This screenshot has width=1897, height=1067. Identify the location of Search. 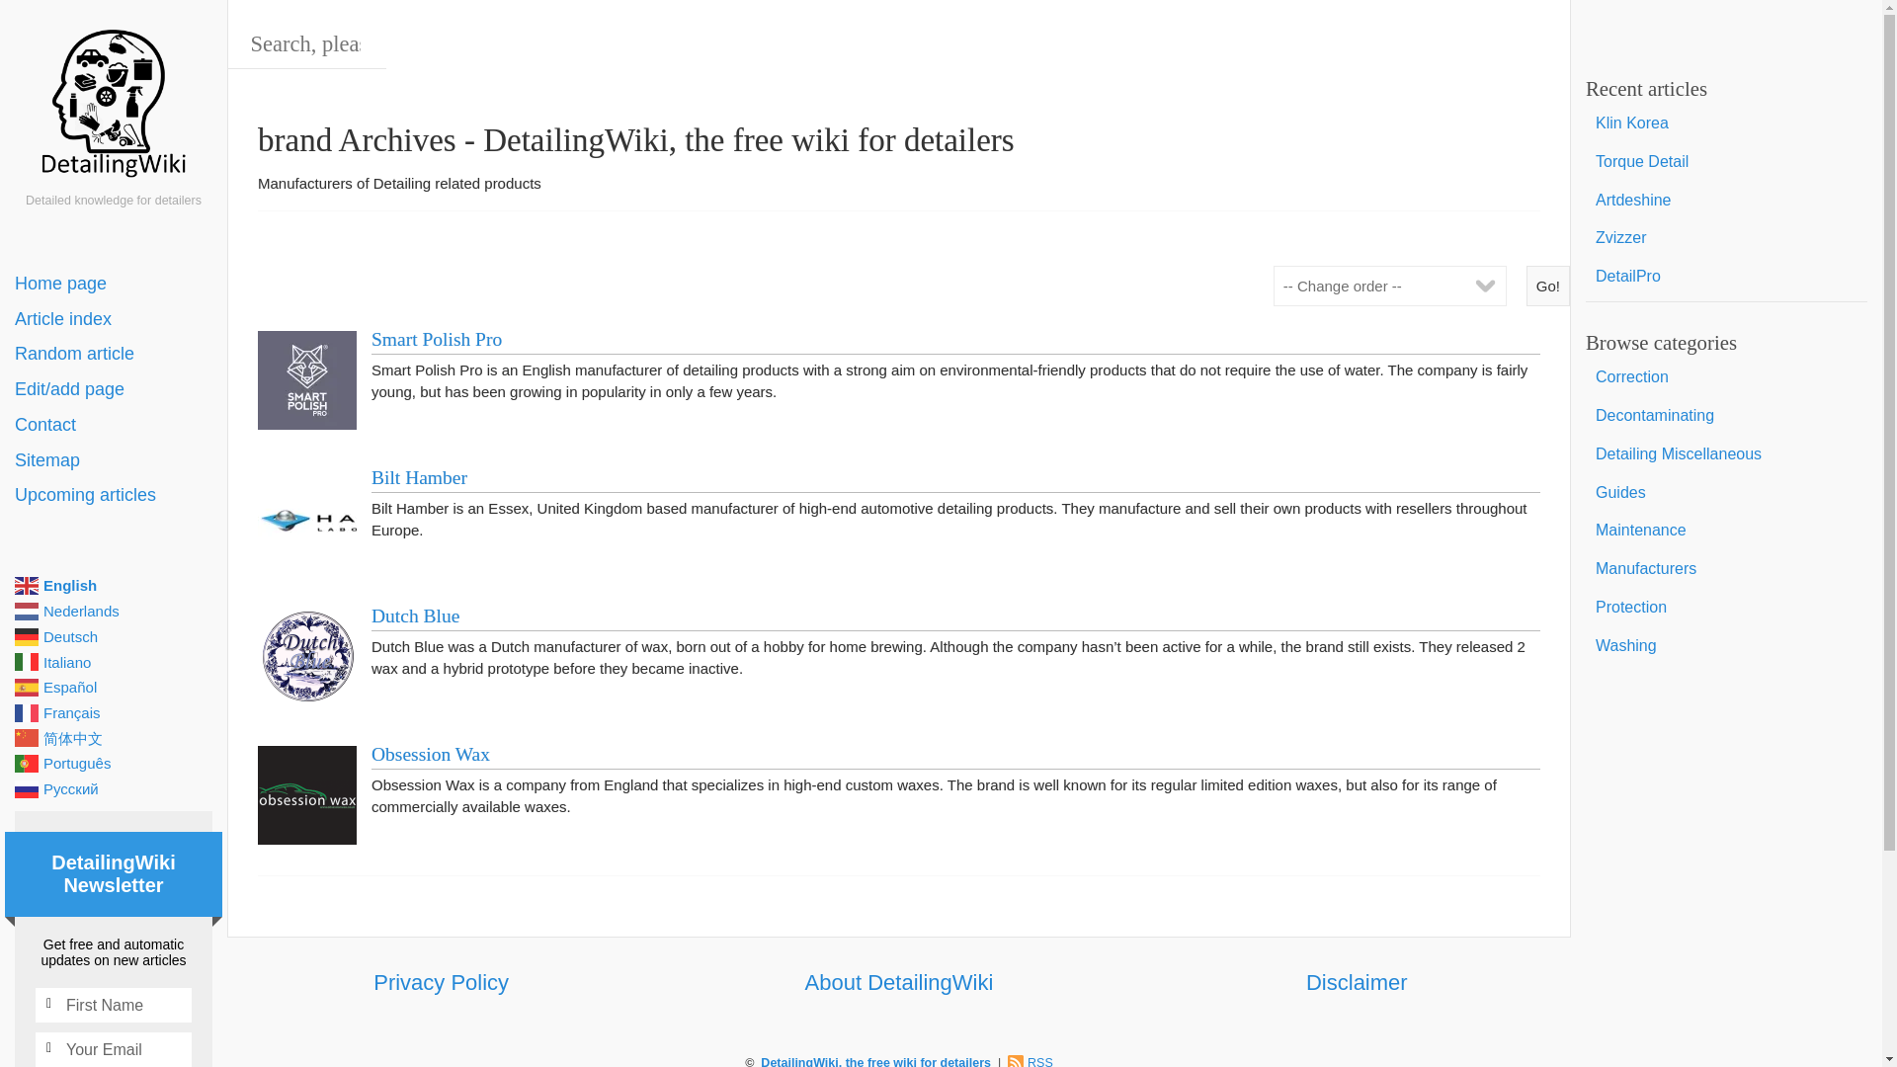
(75, 24).